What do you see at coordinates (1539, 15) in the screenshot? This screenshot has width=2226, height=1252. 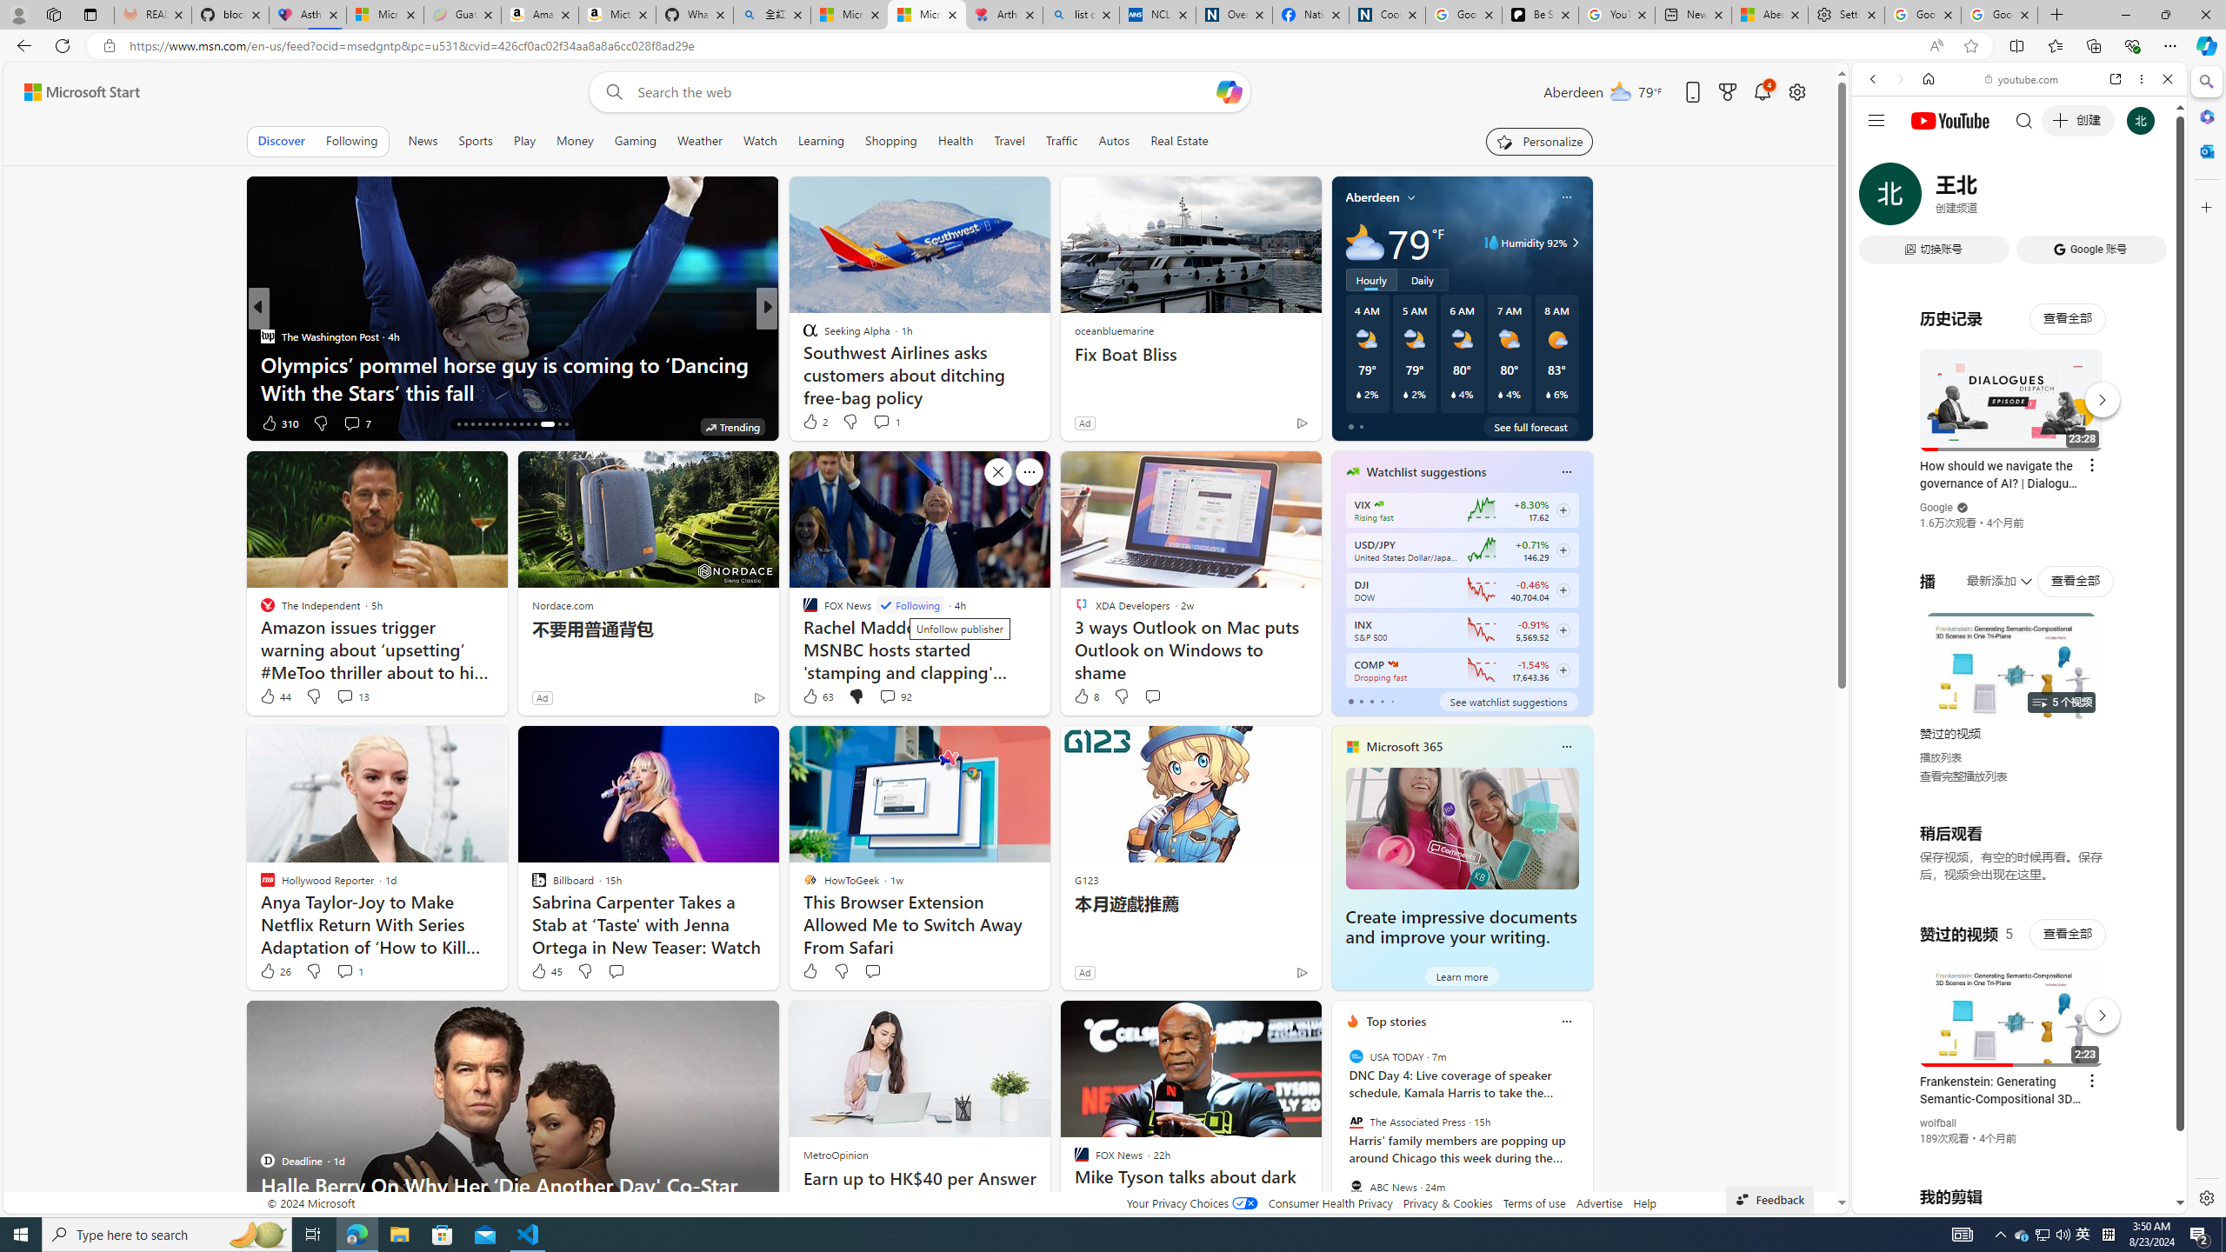 I see `Be Smart | creating Science videos | Patreon` at bounding box center [1539, 15].